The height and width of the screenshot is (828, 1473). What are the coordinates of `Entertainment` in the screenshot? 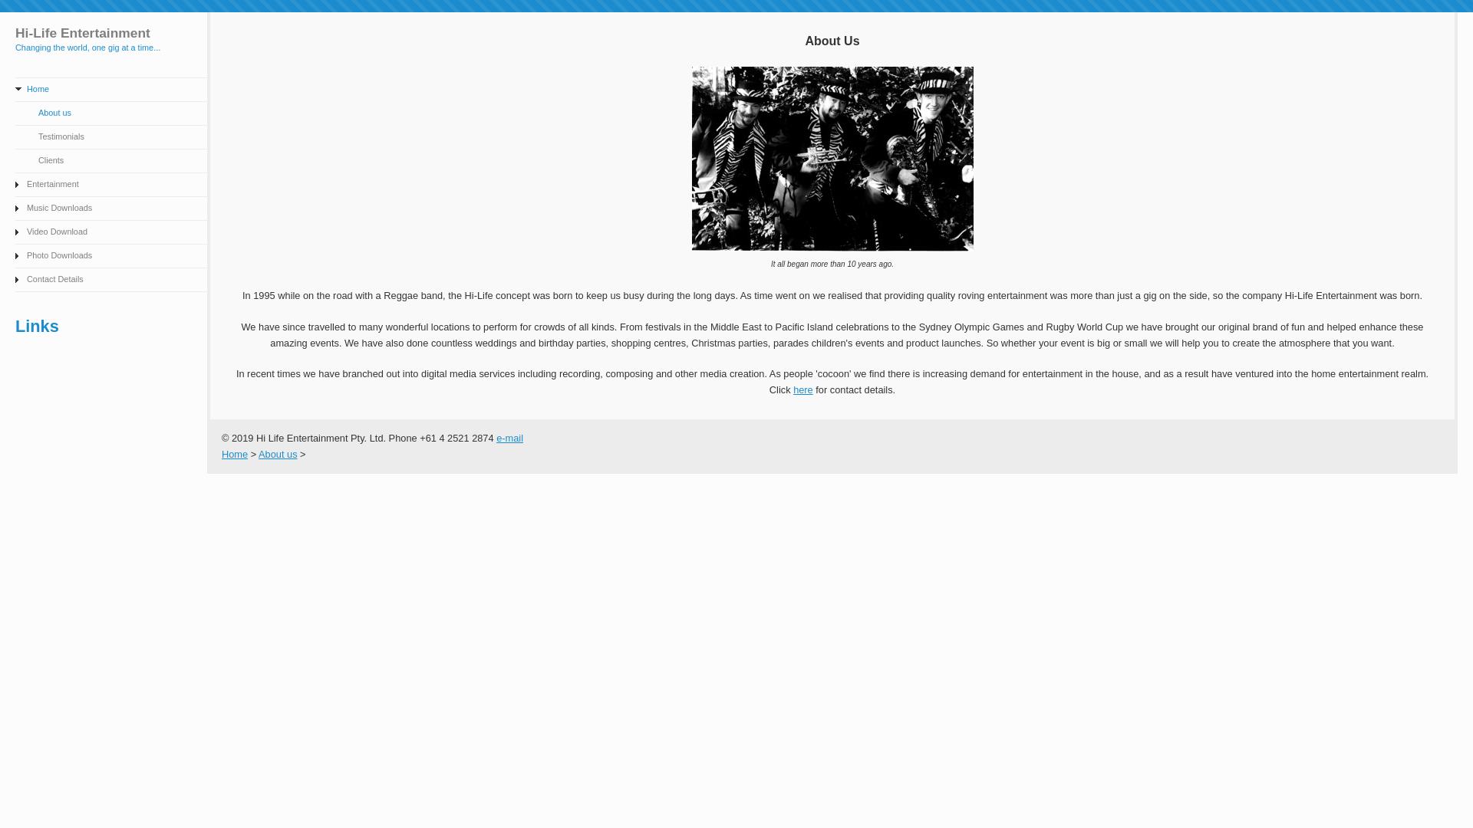 It's located at (111, 186).